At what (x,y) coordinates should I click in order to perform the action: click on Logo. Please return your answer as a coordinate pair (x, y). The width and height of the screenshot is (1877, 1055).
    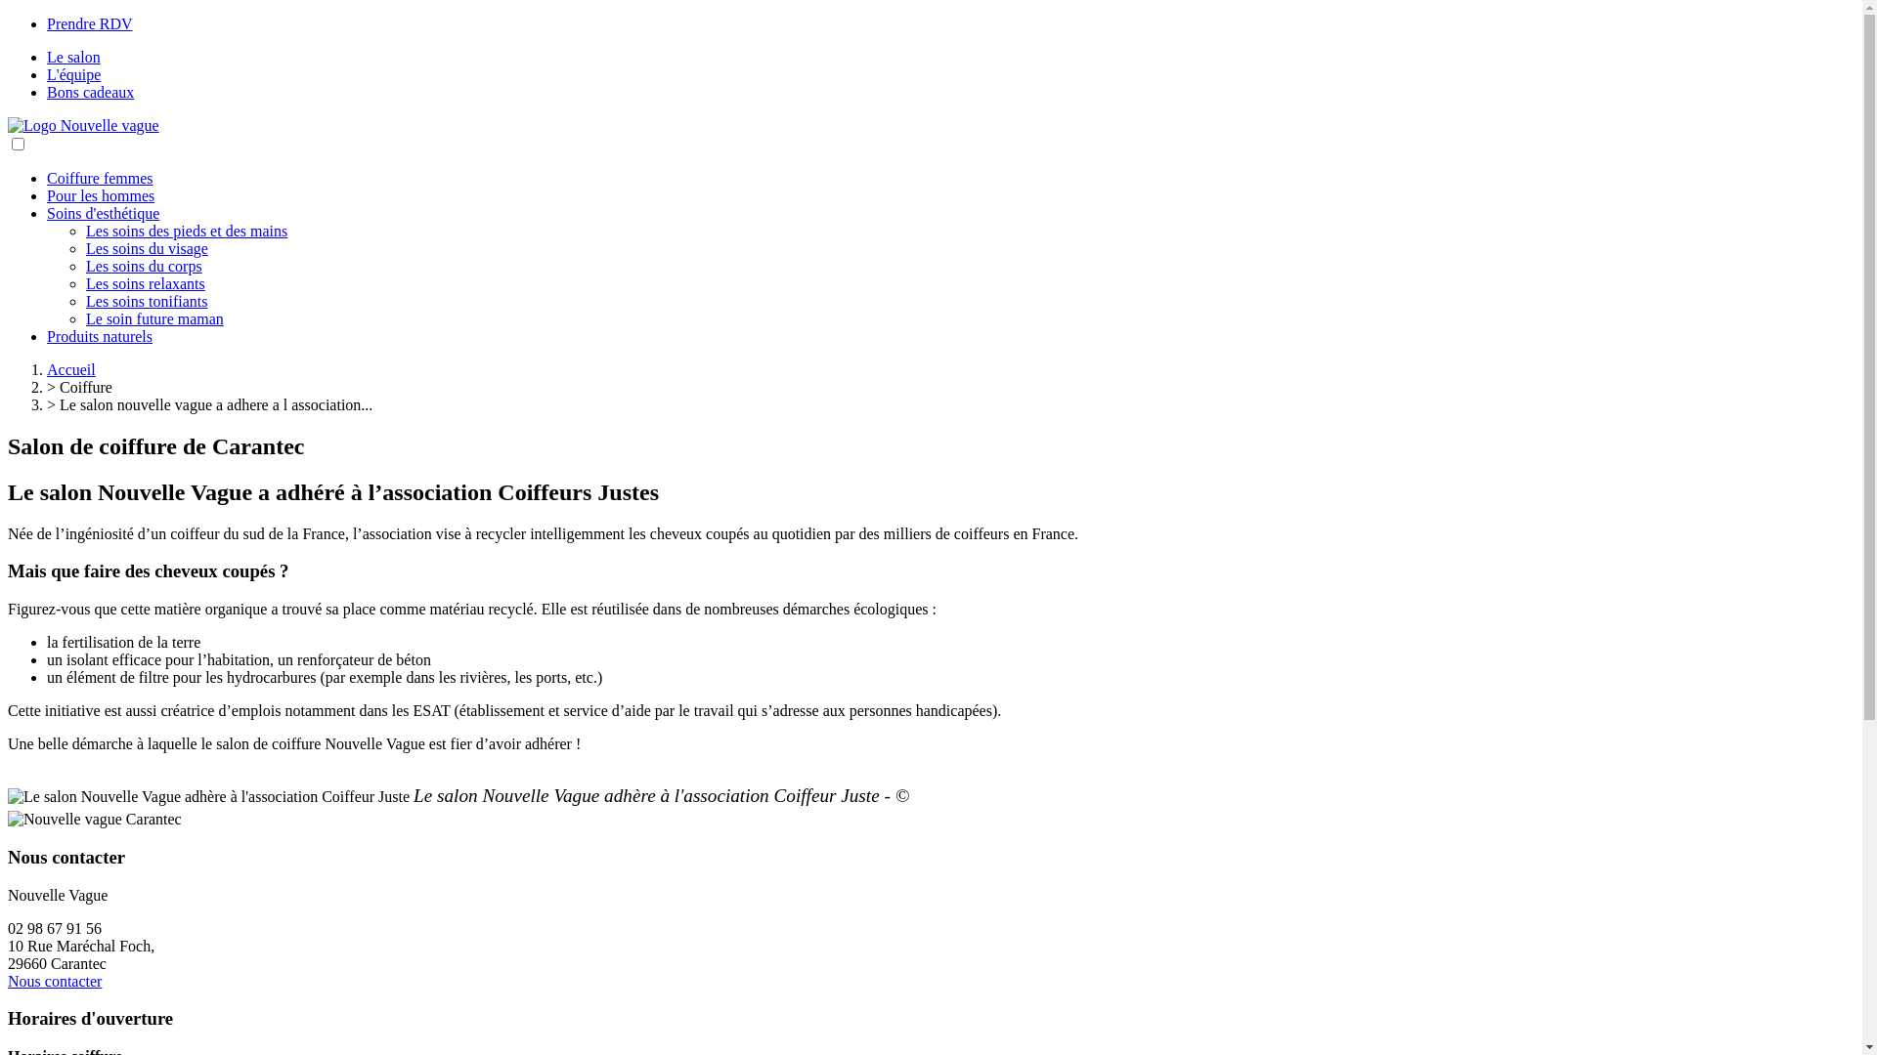
    Looking at the image, I should click on (84, 125).